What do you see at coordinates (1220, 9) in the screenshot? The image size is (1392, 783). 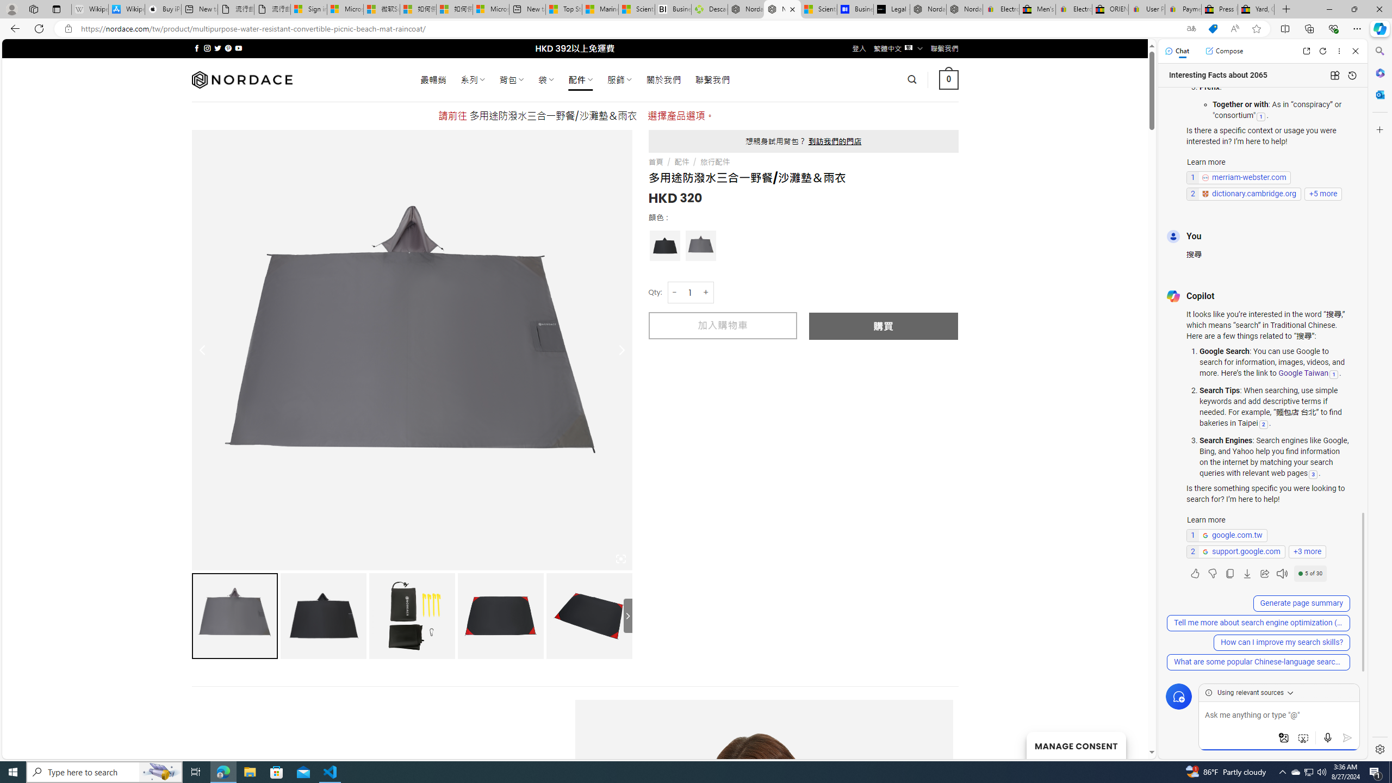 I see `Press Room - eBay Inc.` at bounding box center [1220, 9].